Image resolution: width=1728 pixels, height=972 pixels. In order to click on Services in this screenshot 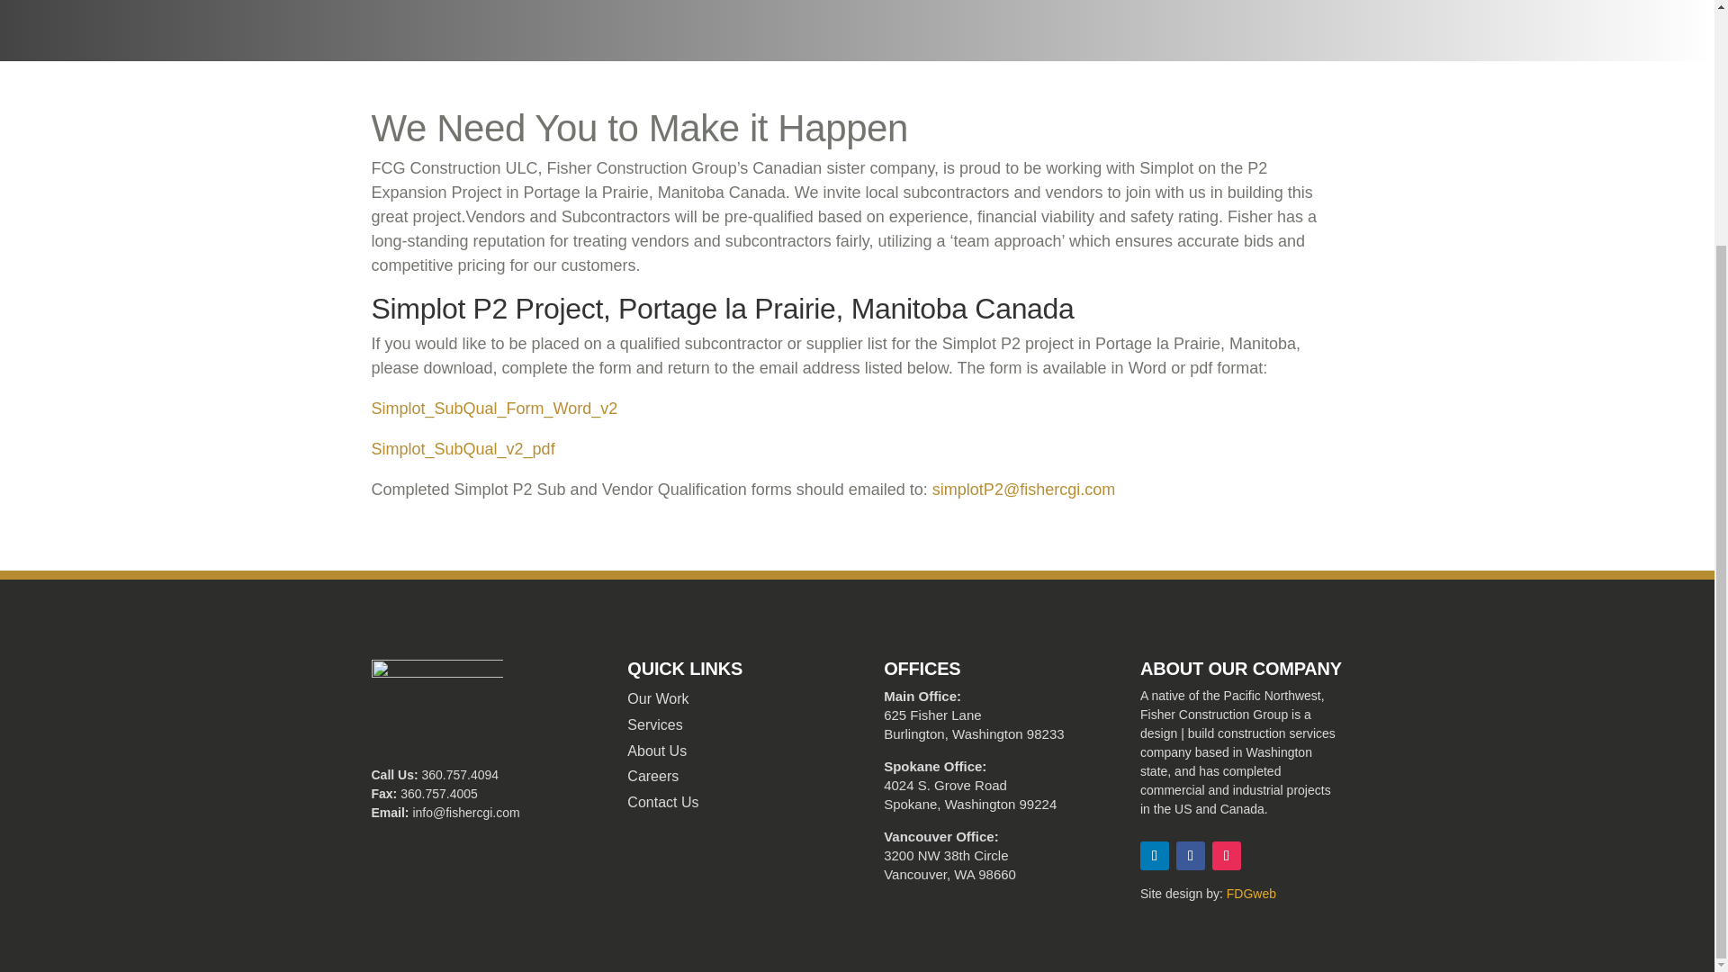, I will do `click(654, 725)`.